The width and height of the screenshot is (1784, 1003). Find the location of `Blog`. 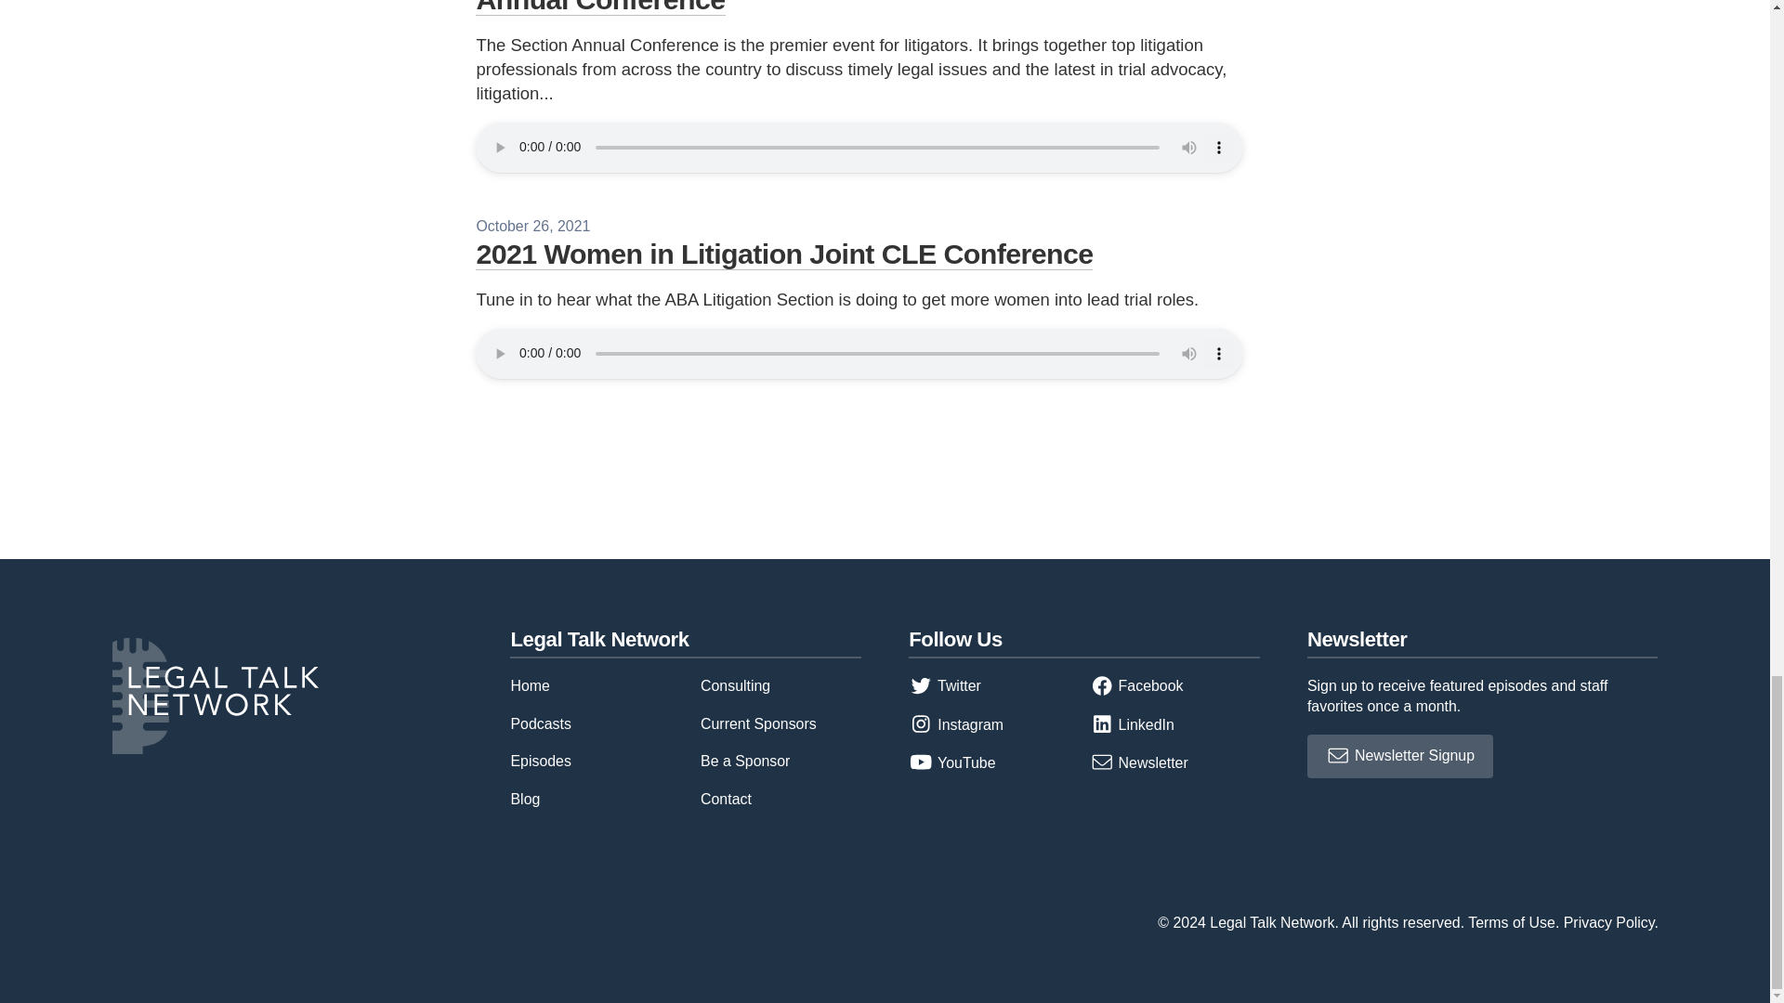

Blog is located at coordinates (525, 799).